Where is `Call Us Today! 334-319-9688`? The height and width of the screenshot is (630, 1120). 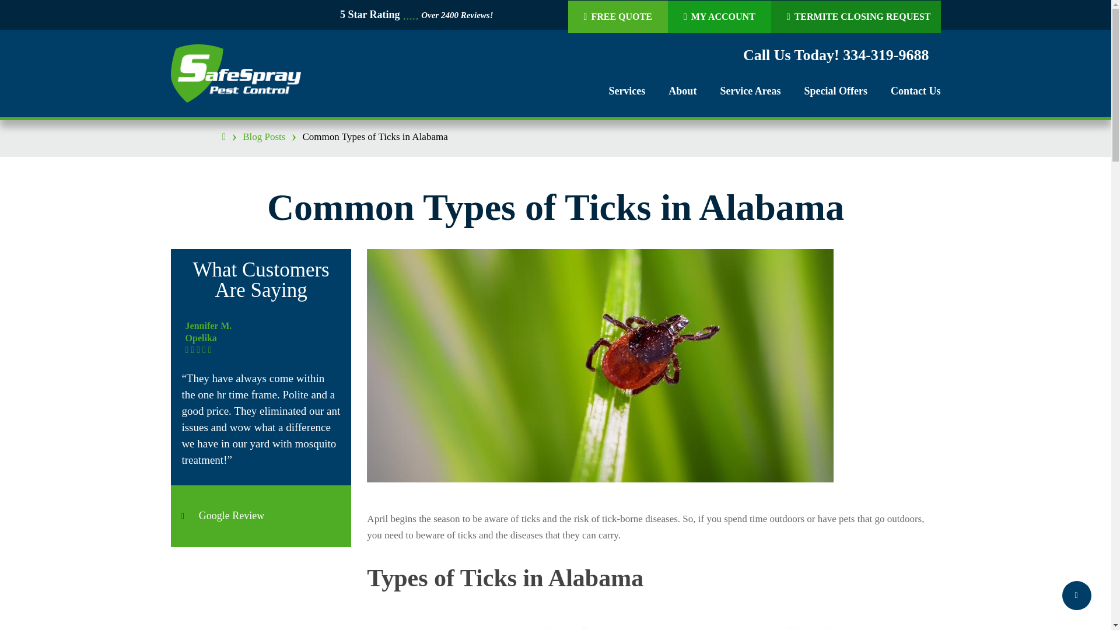 Call Us Today! 334-319-9688 is located at coordinates (836, 56).